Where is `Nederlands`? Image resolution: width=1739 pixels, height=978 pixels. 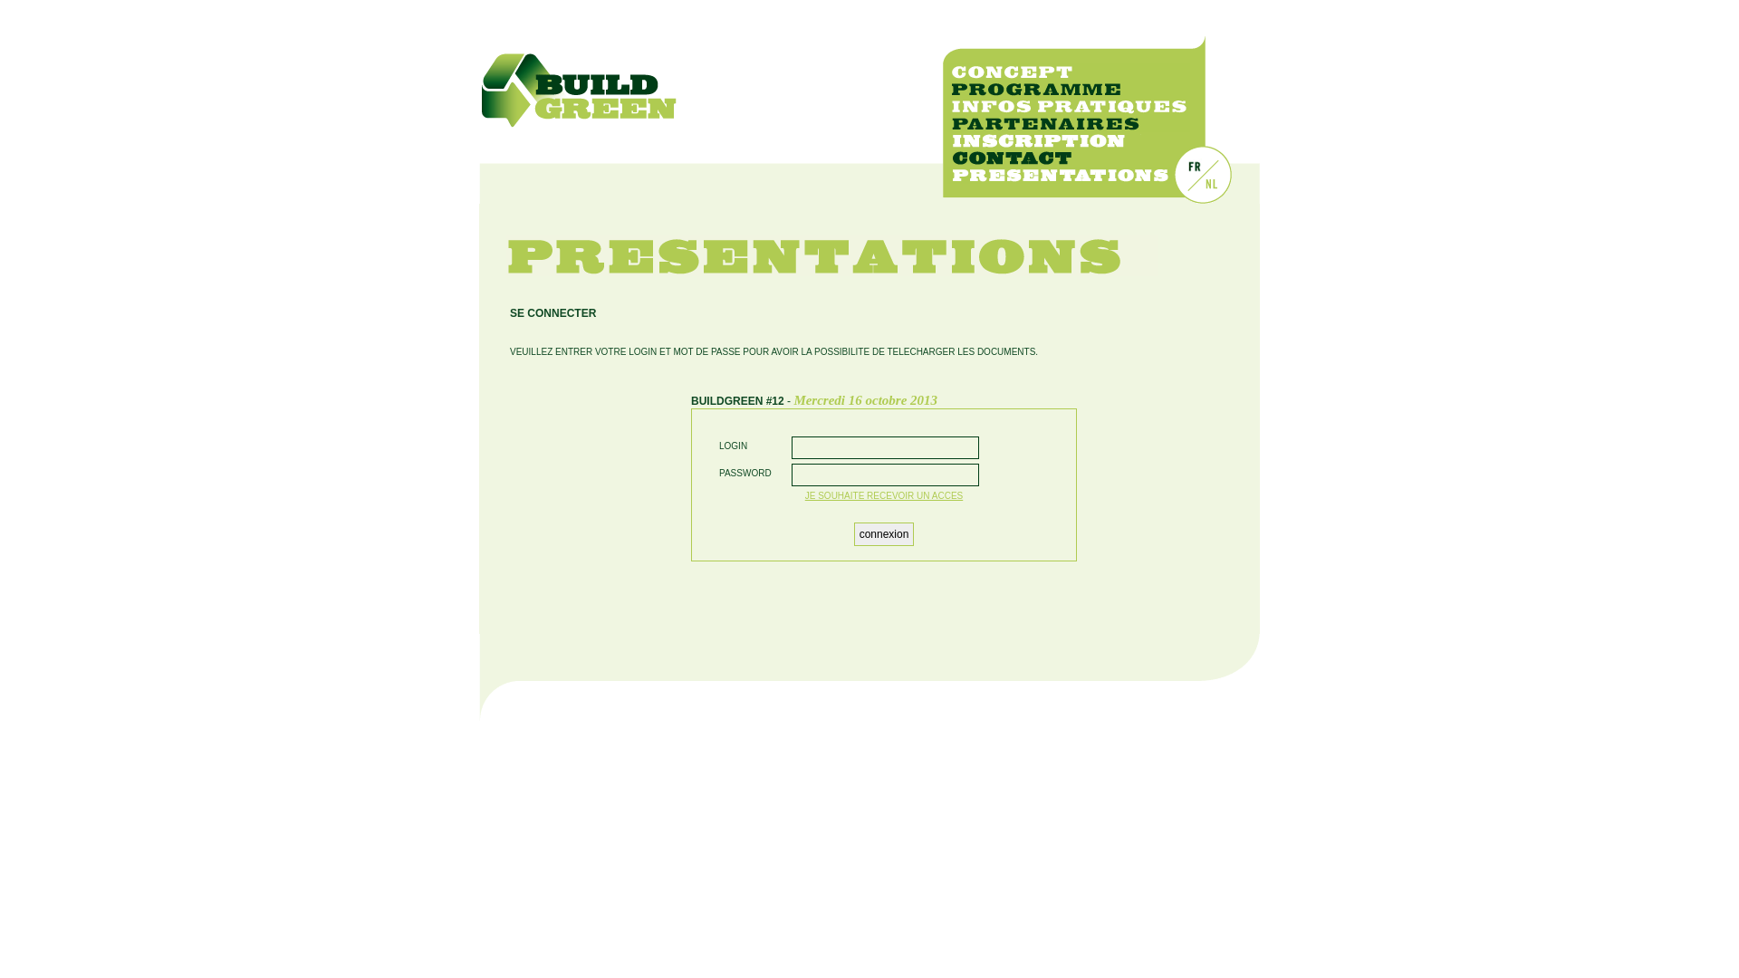 Nederlands is located at coordinates (1212, 184).